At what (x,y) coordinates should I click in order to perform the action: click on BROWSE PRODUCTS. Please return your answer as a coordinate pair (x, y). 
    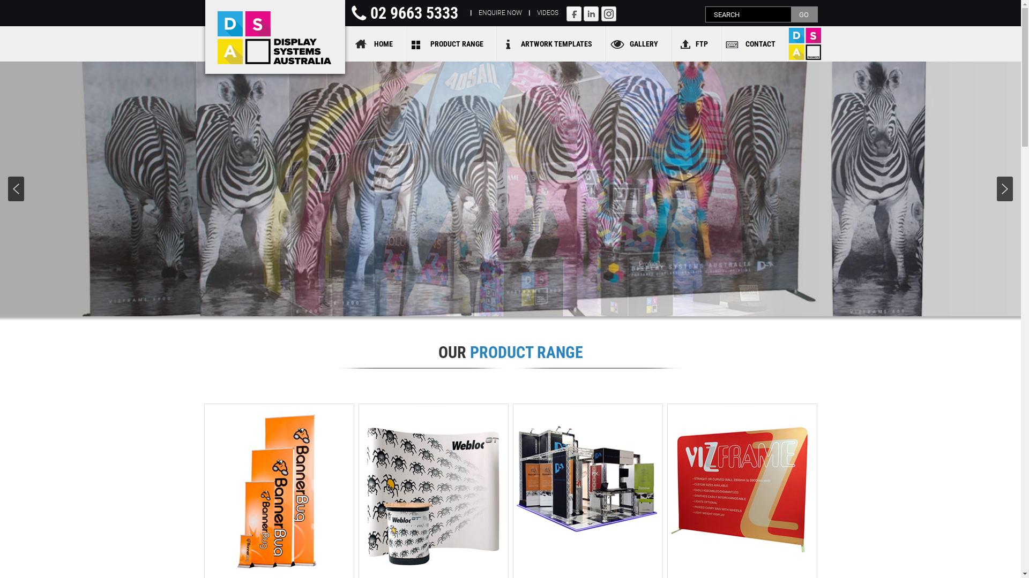
    Looking at the image, I should click on (510, 207).